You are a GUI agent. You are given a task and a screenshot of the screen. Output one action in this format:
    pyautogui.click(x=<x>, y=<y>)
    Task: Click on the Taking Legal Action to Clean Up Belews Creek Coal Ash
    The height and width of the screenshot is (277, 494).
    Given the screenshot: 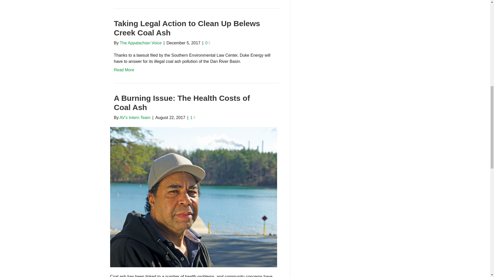 What is the action you would take?
    pyautogui.click(x=187, y=28)
    